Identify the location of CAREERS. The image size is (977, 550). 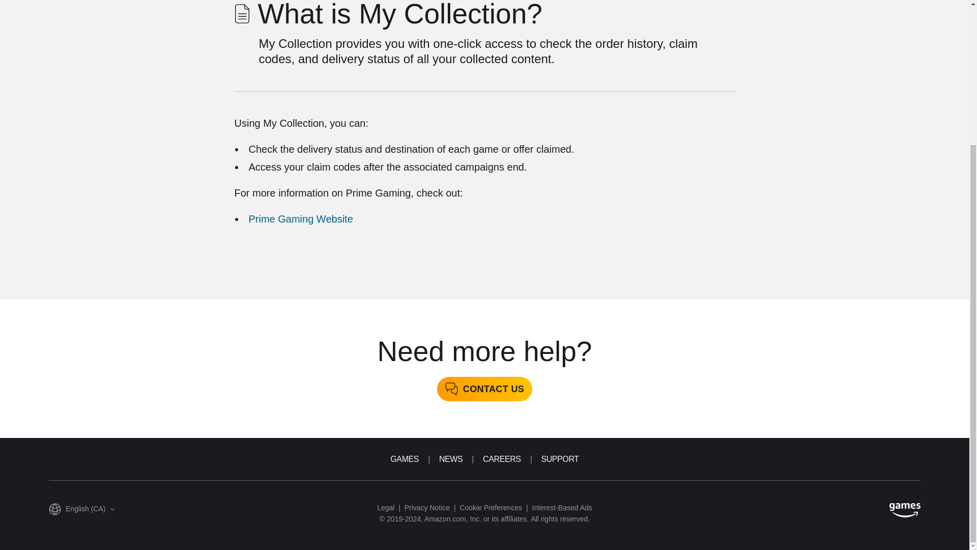
(502, 458).